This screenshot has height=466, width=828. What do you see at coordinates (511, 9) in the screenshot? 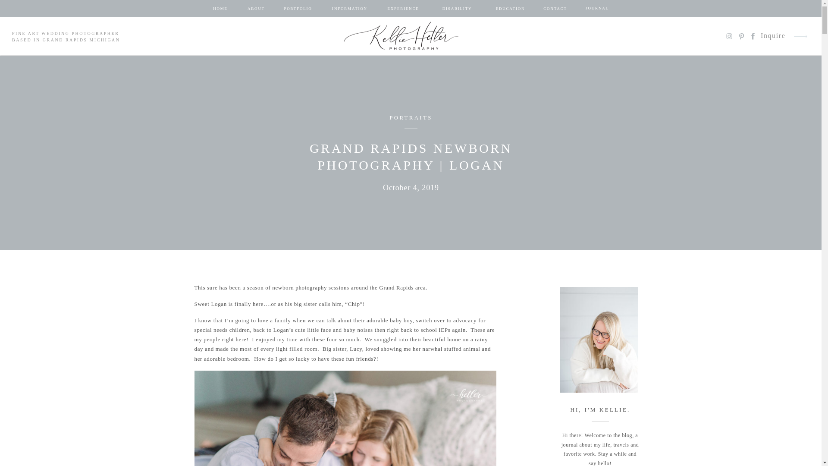
I see `EDUCATION` at bounding box center [511, 9].